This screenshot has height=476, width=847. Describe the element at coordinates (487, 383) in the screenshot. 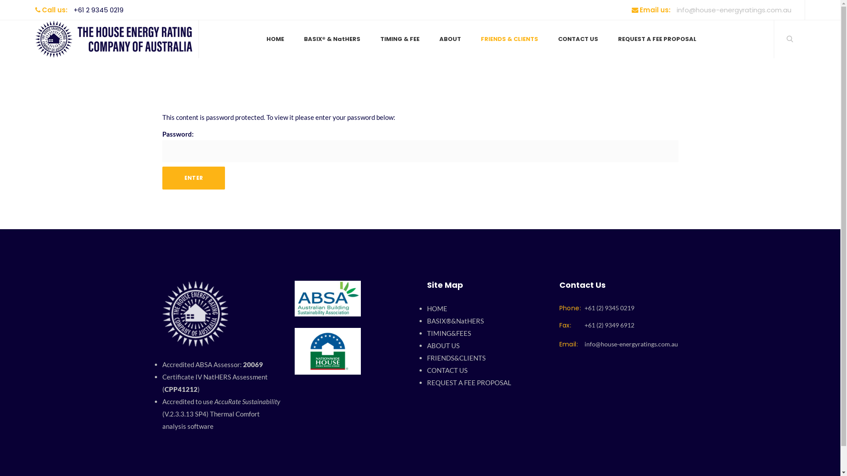

I see `REQUEST A FEE PROPOSAL` at that location.